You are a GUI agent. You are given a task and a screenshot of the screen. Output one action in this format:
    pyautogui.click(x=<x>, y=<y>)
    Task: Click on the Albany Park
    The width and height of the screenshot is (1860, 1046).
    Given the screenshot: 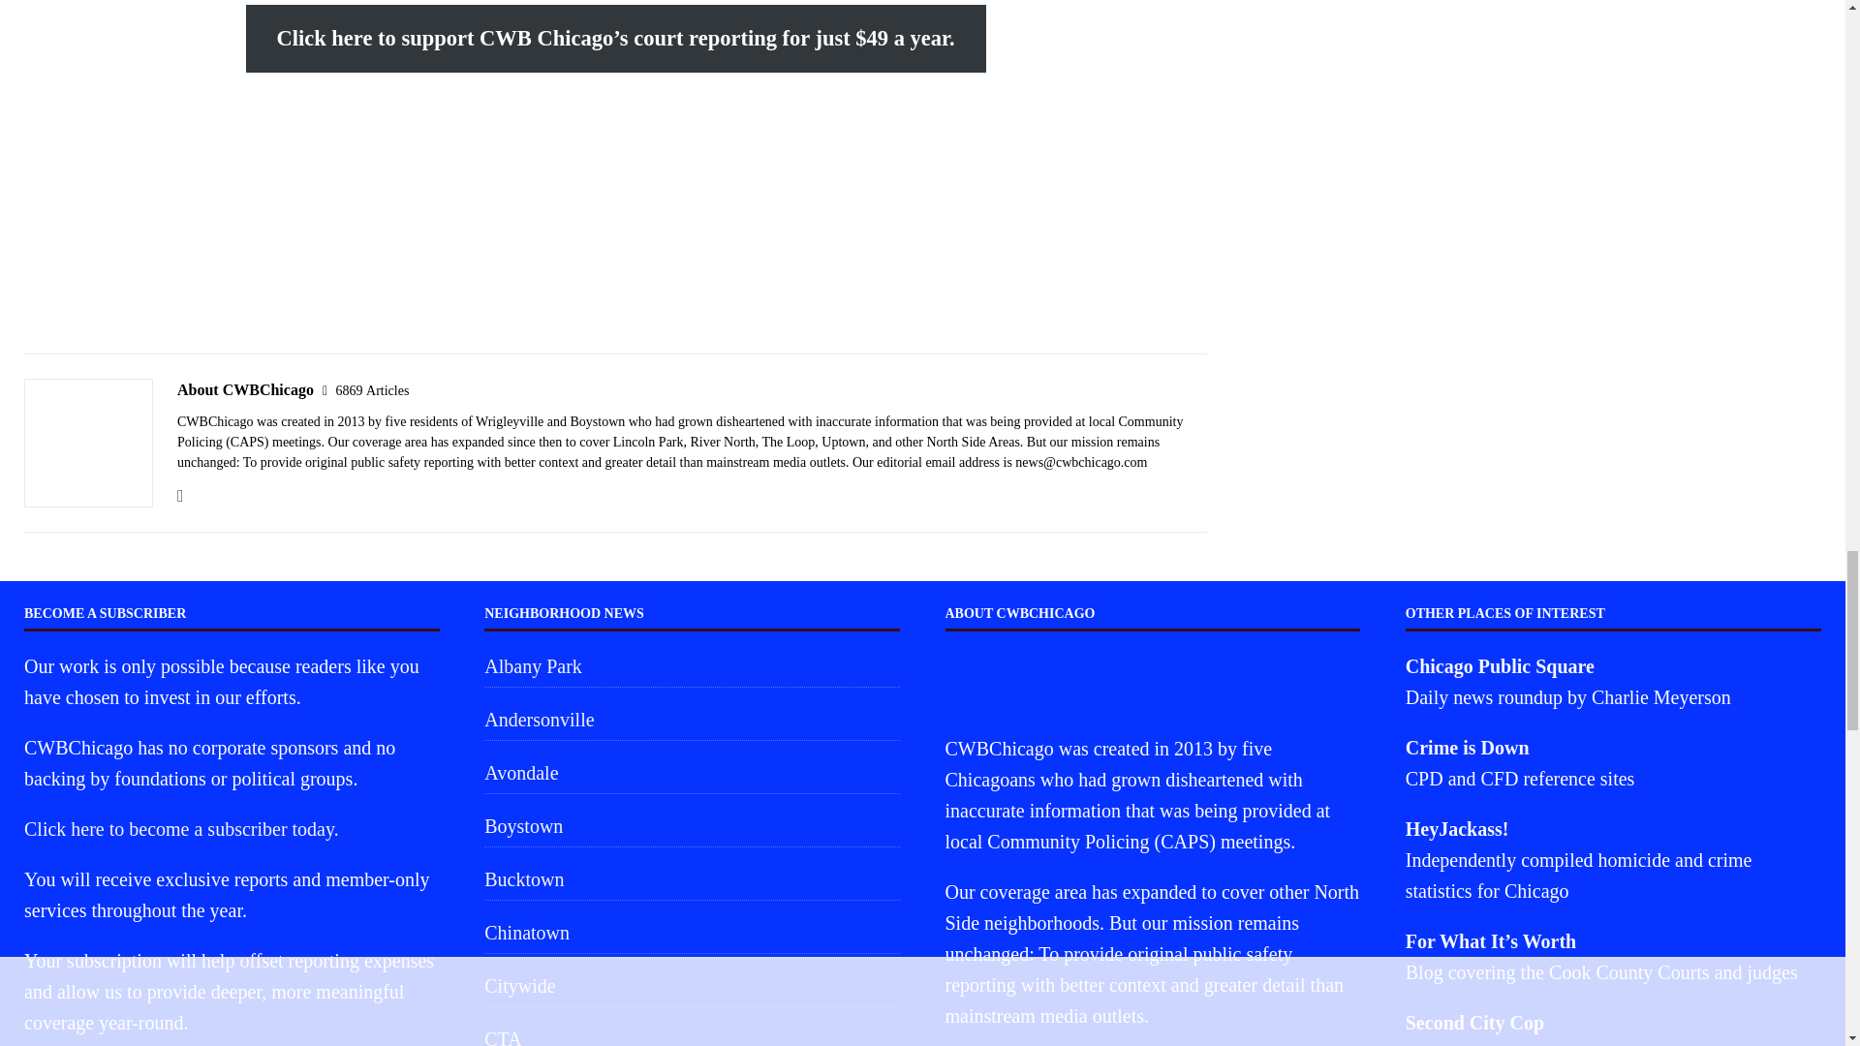 What is the action you would take?
    pyautogui.click(x=692, y=668)
    